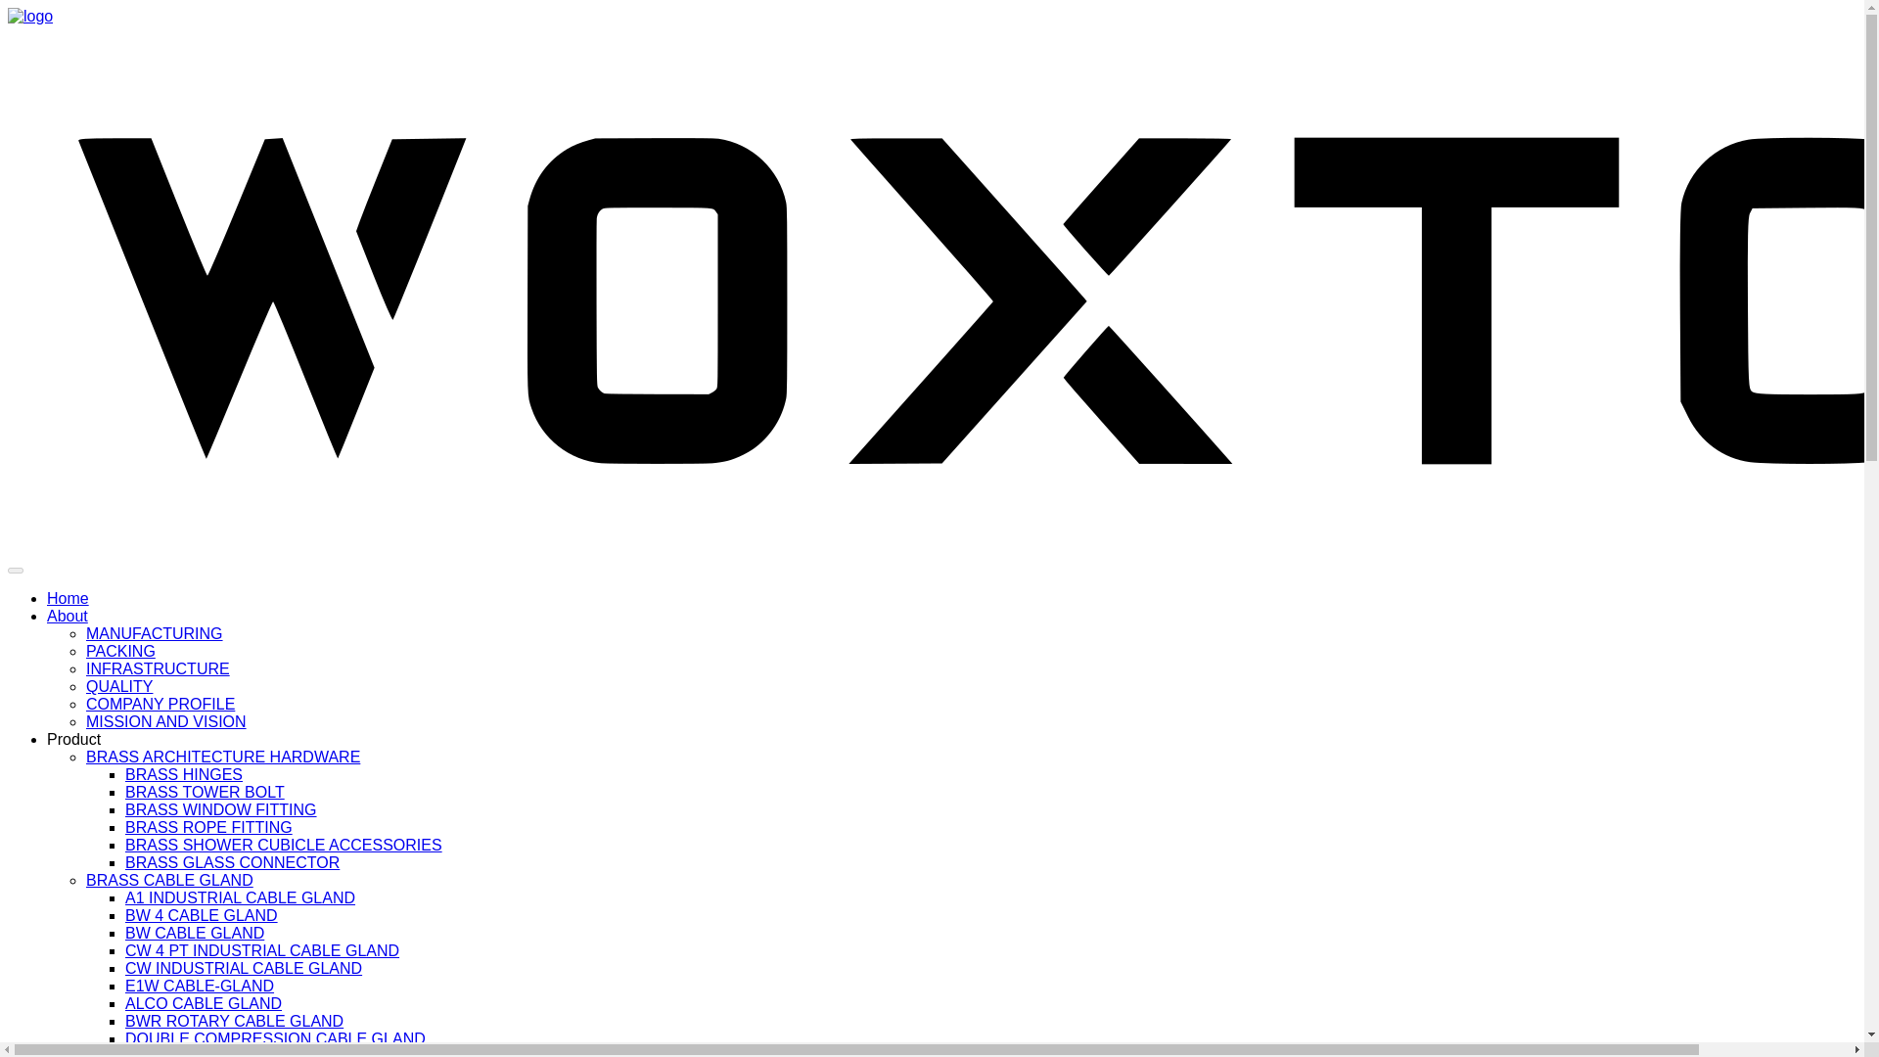 This screenshot has height=1057, width=1879. What do you see at coordinates (262, 950) in the screenshot?
I see `CW 4 PT INDUSTRIAL CABLE GLAND` at bounding box center [262, 950].